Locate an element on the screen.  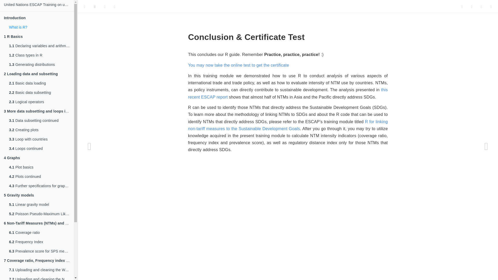
2.1 Basic data loading is located at coordinates (39, 83).